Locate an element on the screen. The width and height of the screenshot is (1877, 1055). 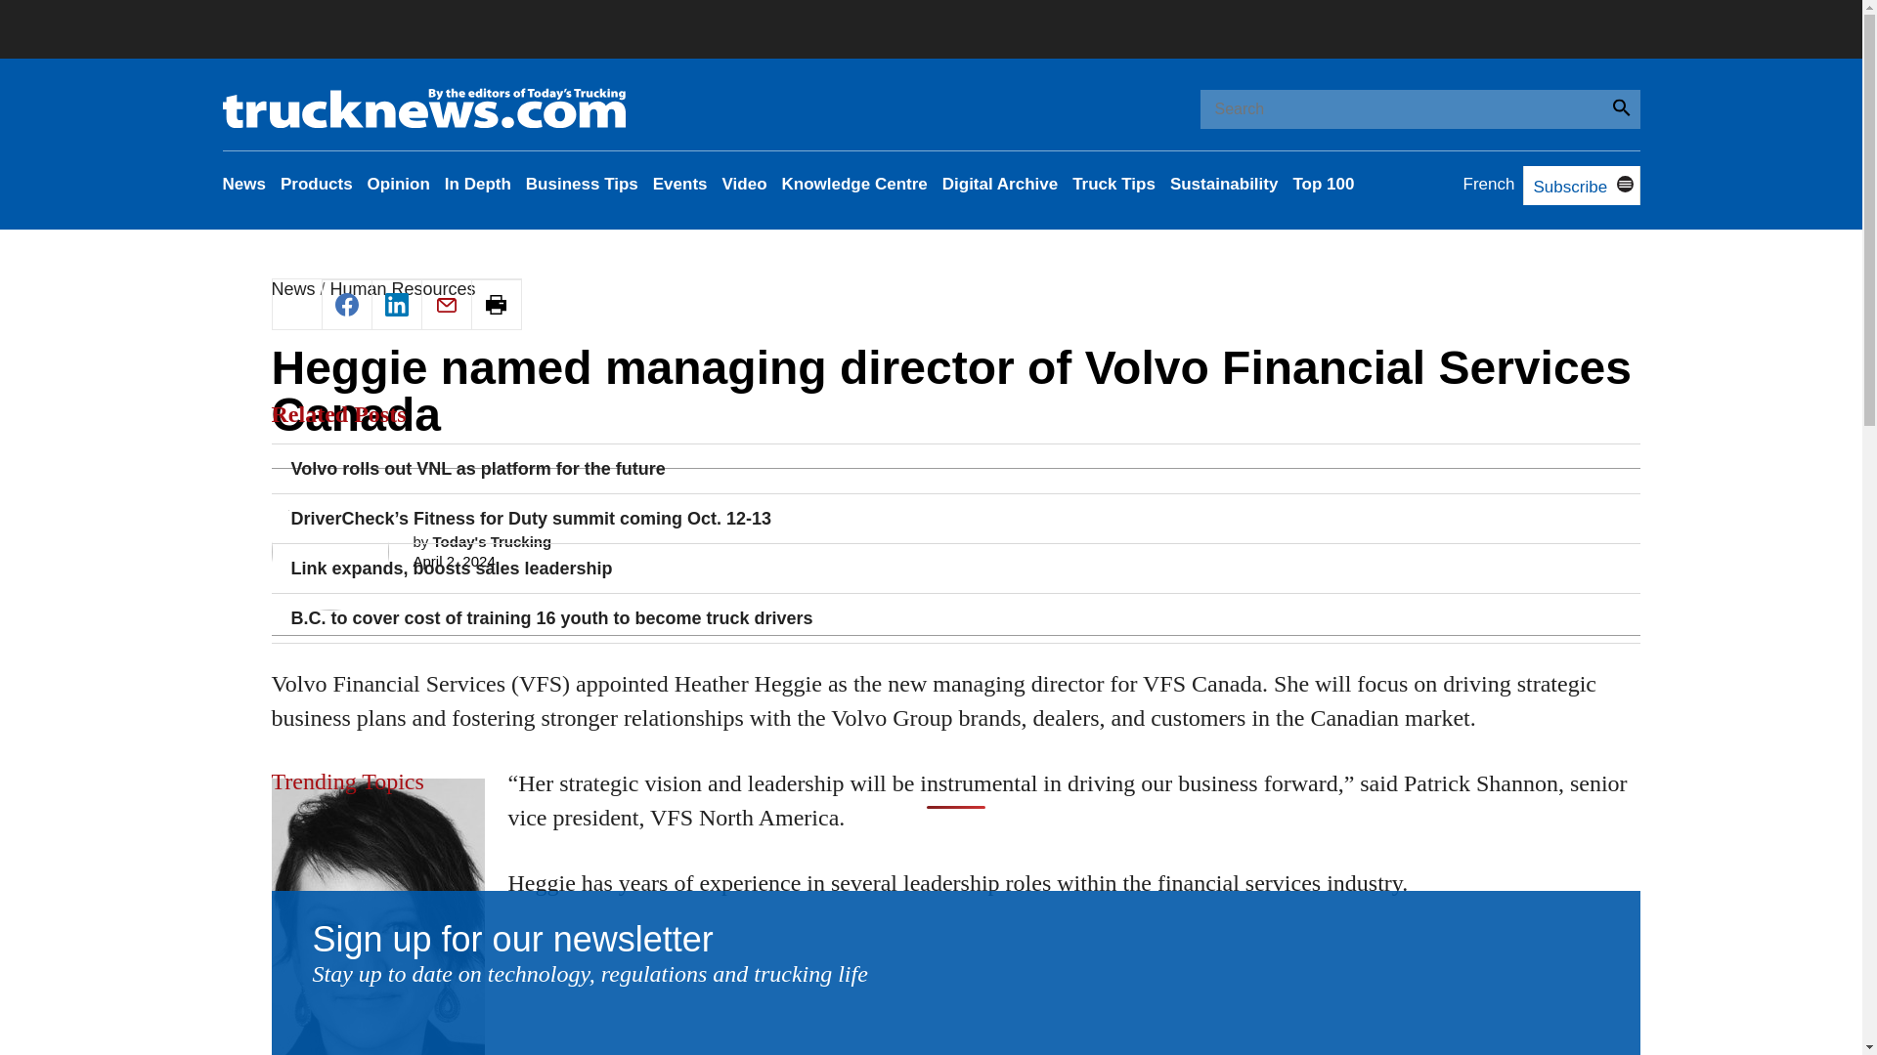
Digital Archive is located at coordinates (999, 184).